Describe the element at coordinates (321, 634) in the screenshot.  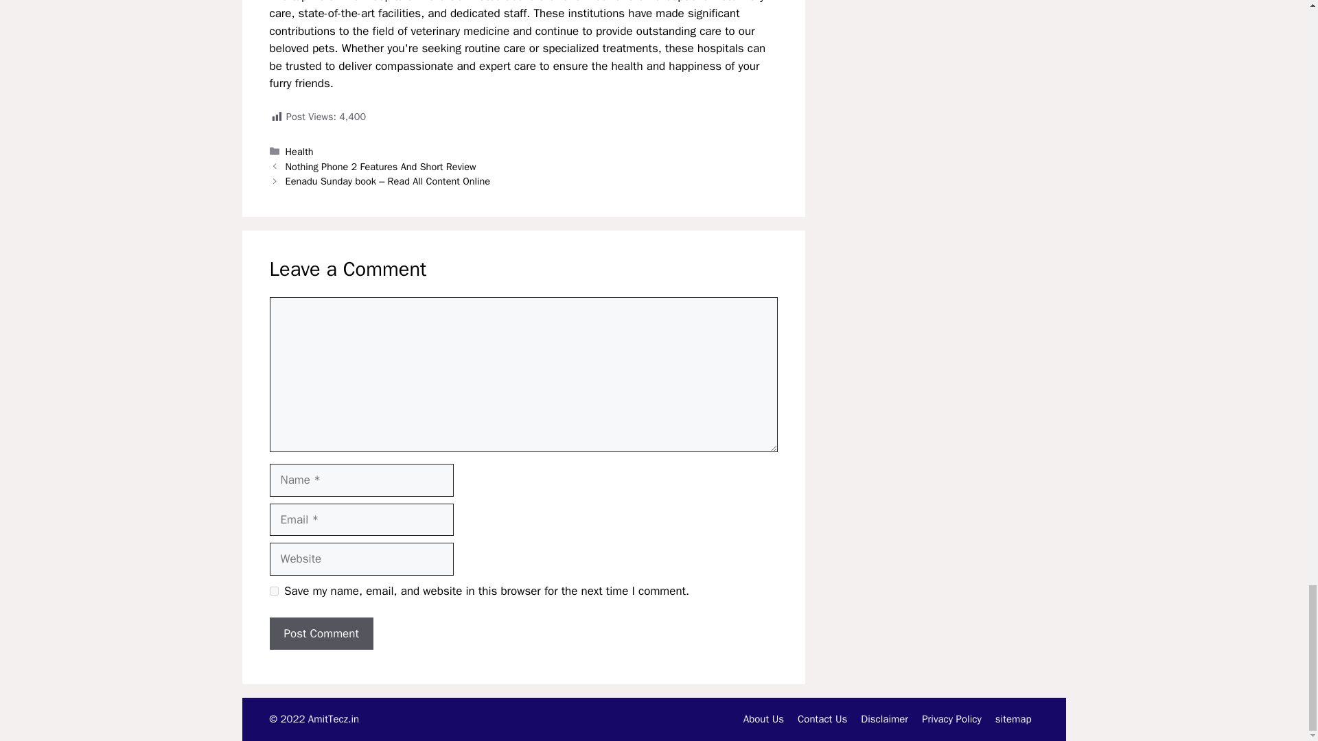
I see `Post Comment` at that location.